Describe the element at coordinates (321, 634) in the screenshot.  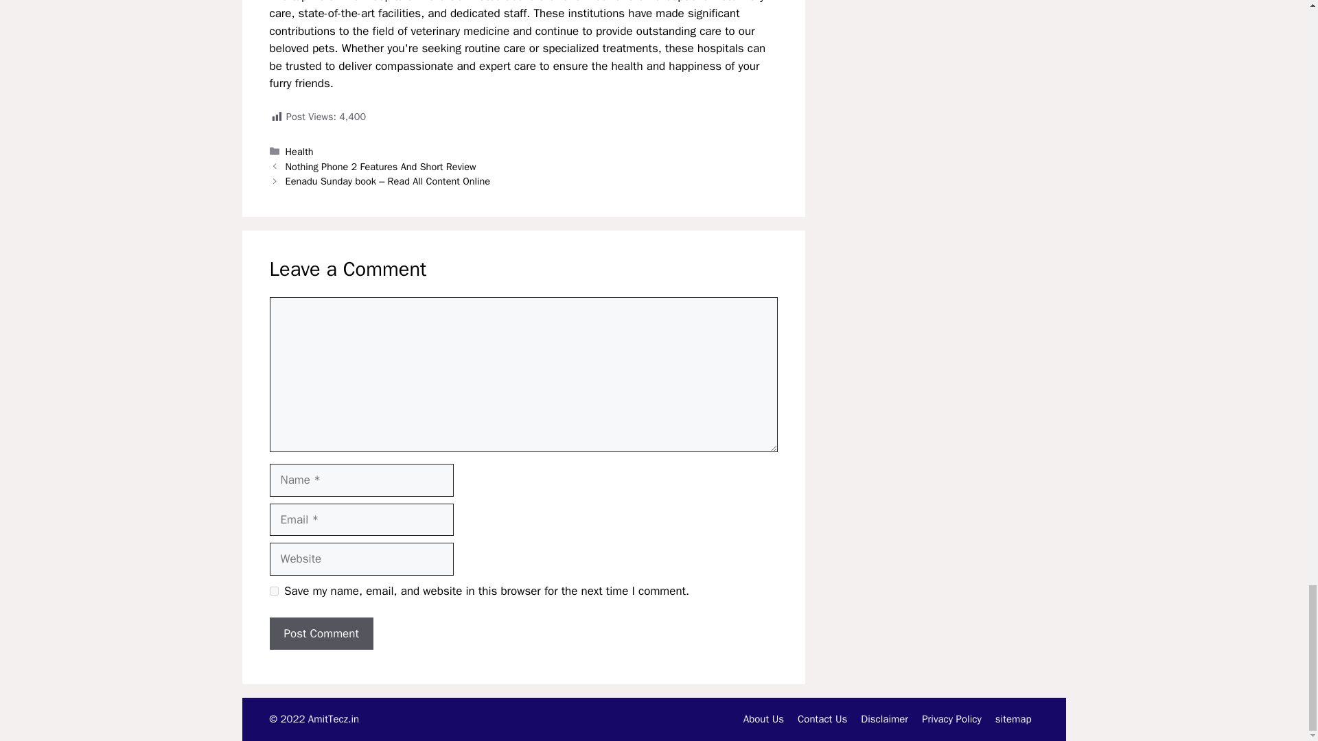
I see `Post Comment` at that location.